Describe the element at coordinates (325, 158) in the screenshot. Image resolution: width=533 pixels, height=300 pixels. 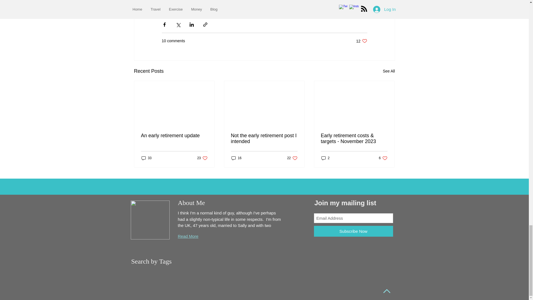
I see `33` at that location.